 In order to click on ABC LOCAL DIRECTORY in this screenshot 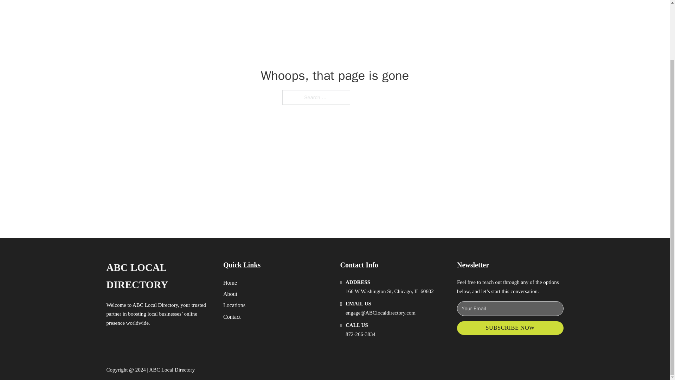, I will do `click(159, 276)`.